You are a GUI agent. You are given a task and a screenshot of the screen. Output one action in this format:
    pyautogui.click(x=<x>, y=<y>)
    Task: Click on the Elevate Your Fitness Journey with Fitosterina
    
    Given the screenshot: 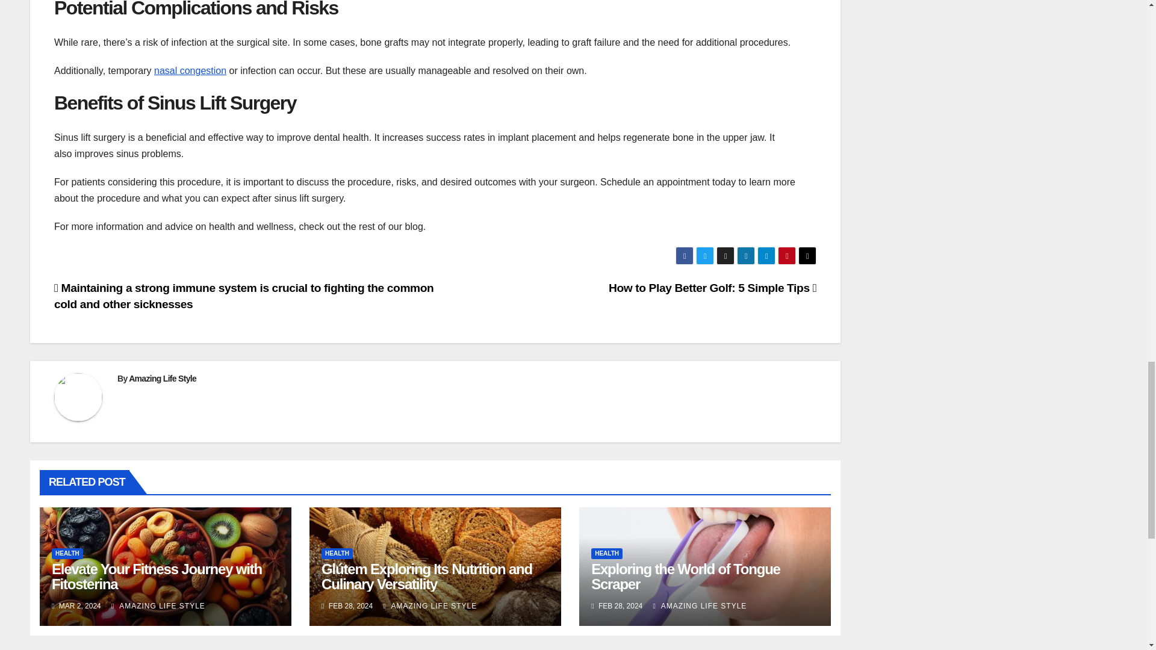 What is the action you would take?
    pyautogui.click(x=157, y=577)
    